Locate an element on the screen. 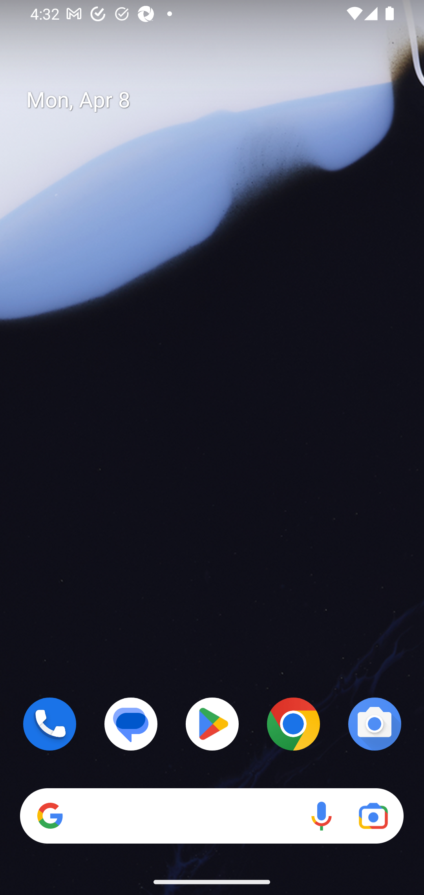 This screenshot has width=424, height=895. Play Store is located at coordinates (212, 724).